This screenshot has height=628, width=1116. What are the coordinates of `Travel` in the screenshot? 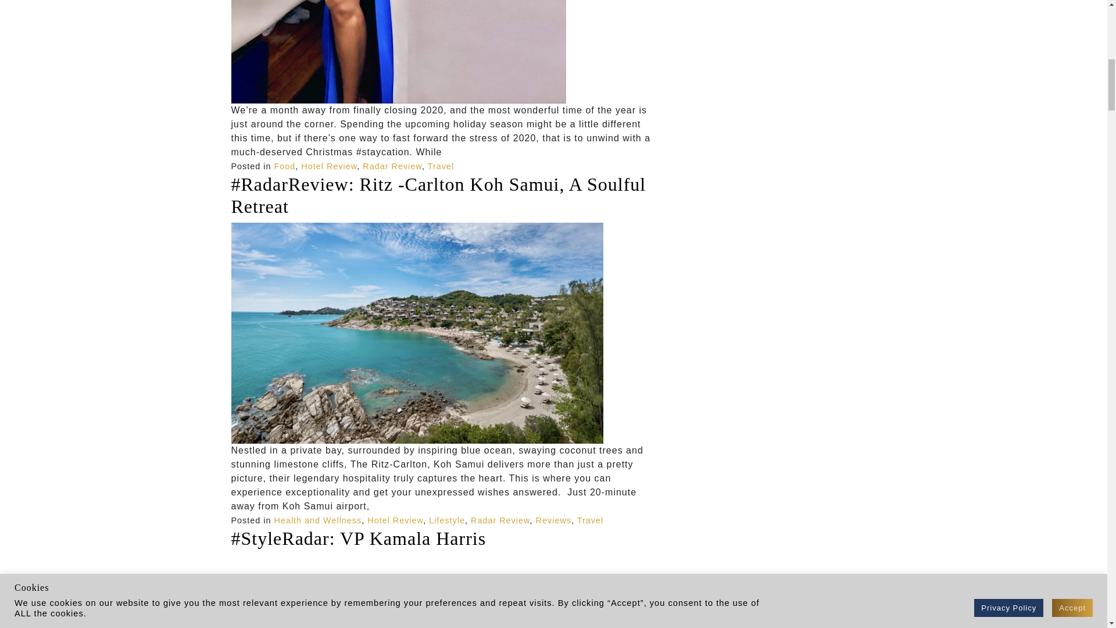 It's located at (441, 166).